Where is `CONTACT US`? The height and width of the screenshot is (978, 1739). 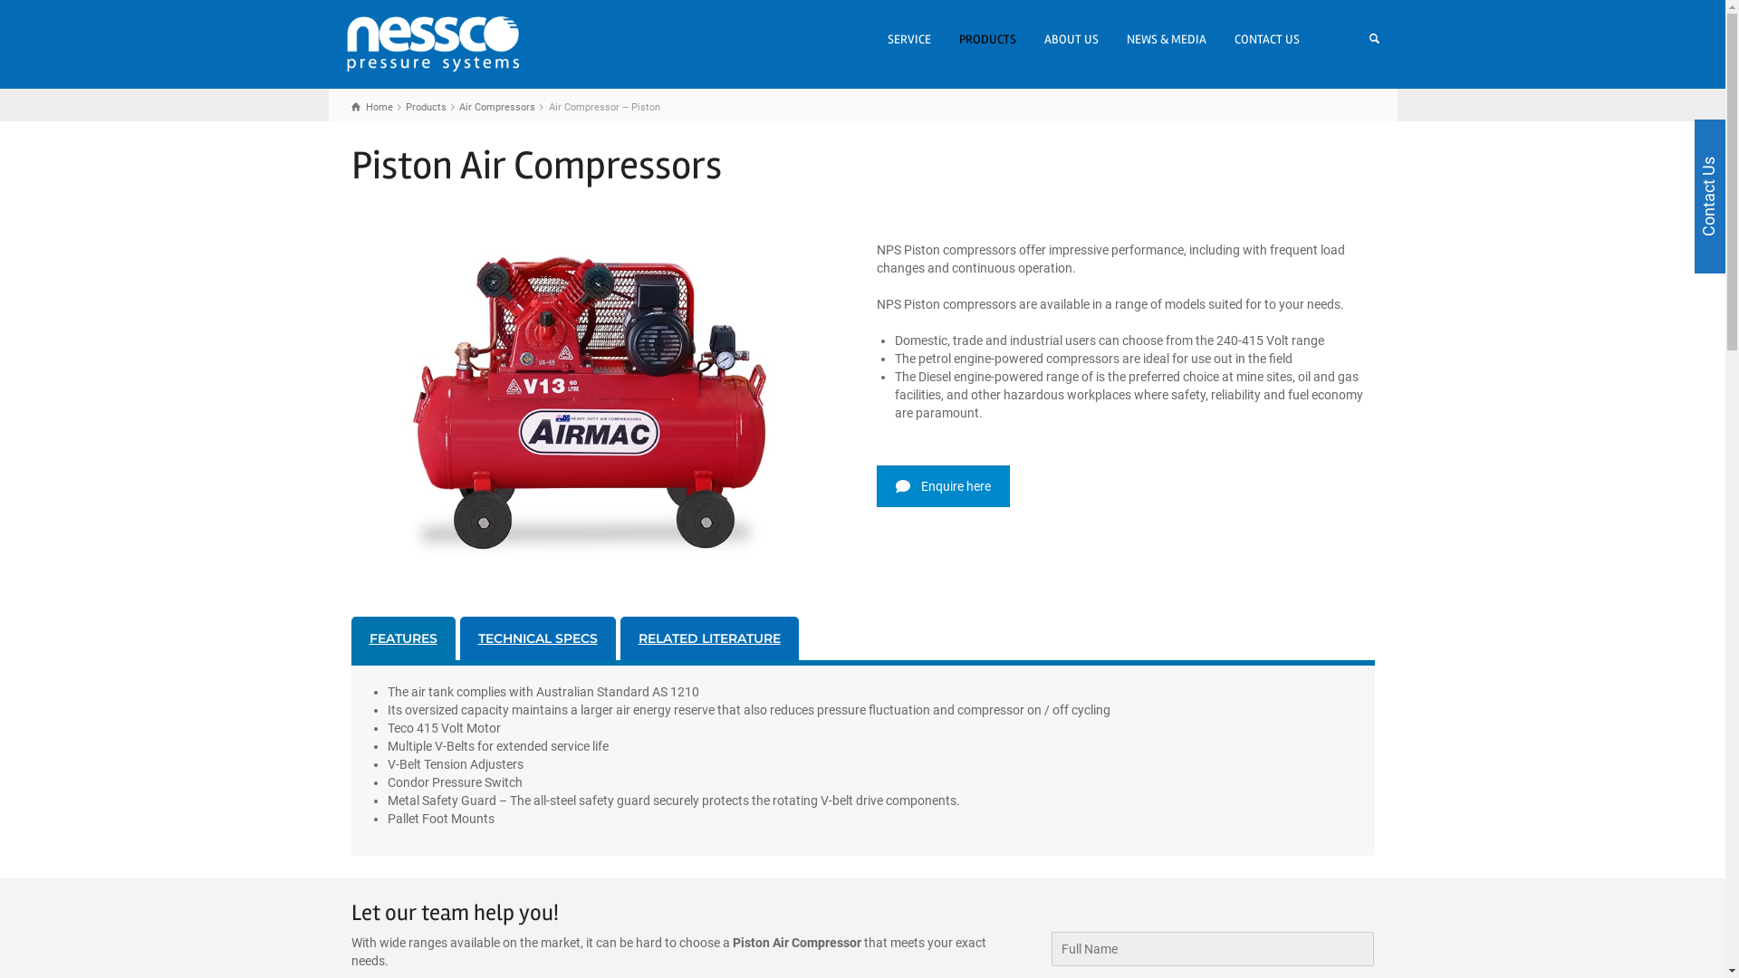 CONTACT US is located at coordinates (1268, 40).